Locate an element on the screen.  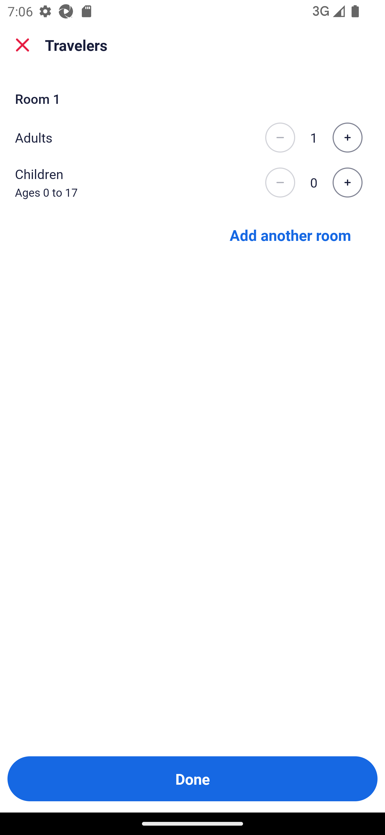
close is located at coordinates (22, 45).